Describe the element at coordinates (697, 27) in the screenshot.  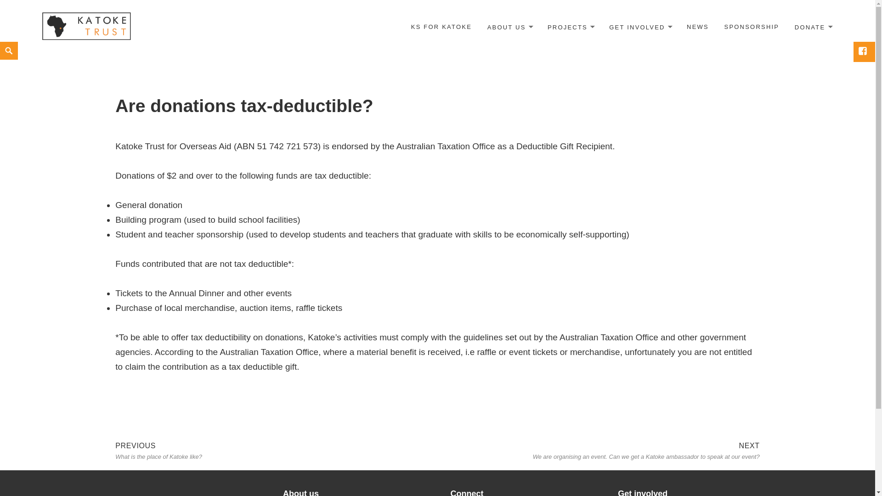
I see `NEWS` at that location.